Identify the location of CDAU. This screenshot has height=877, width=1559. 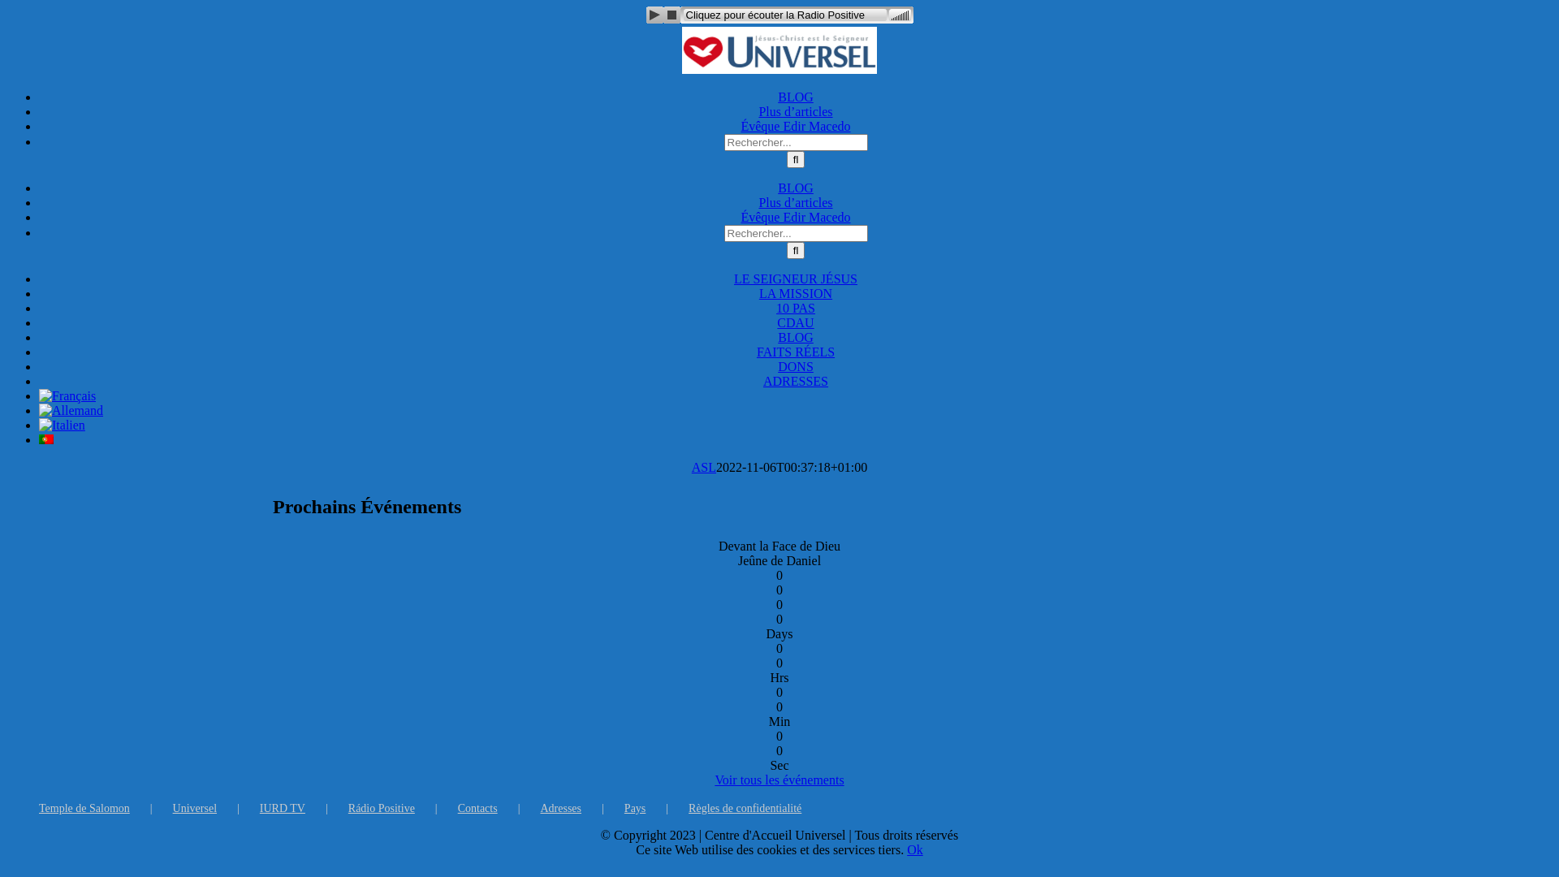
(796, 323).